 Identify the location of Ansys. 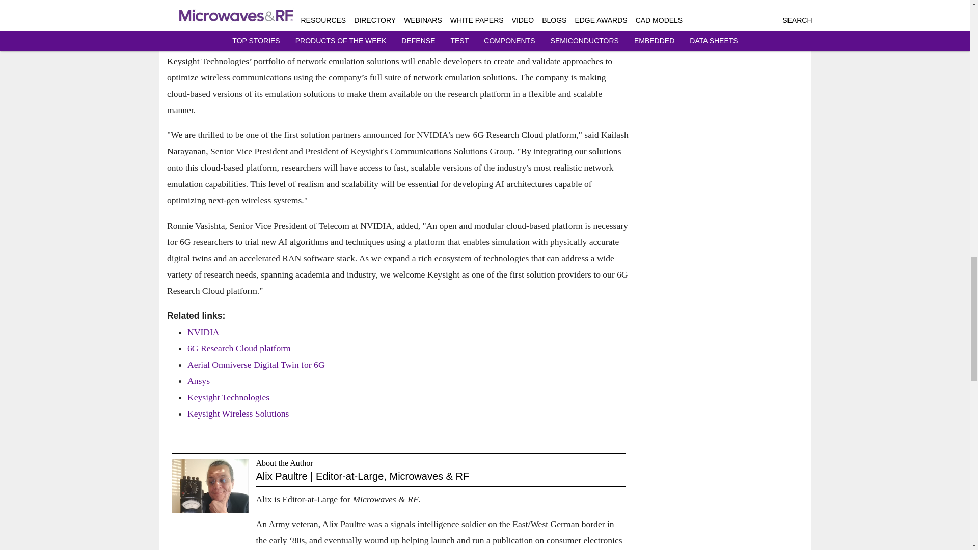
(199, 381).